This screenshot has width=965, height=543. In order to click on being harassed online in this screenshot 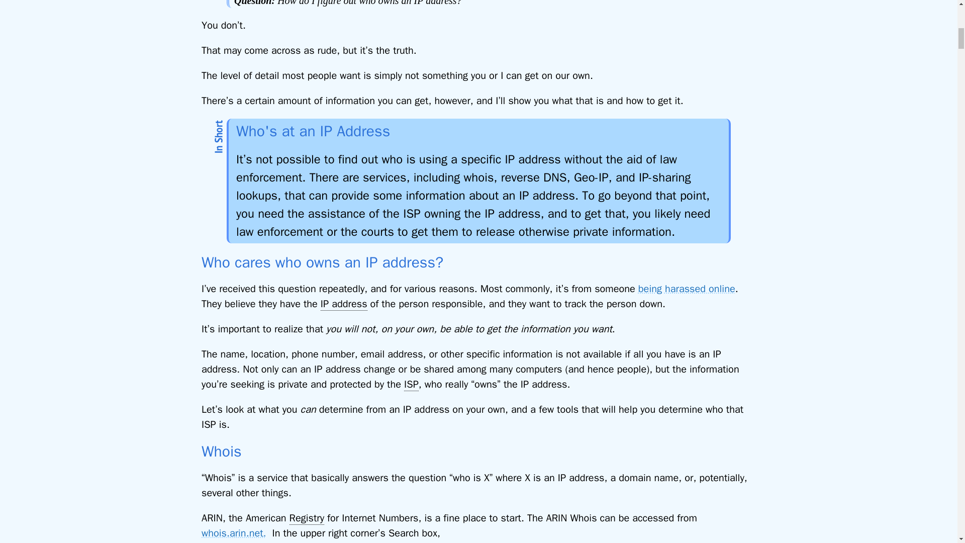, I will do `click(687, 289)`.